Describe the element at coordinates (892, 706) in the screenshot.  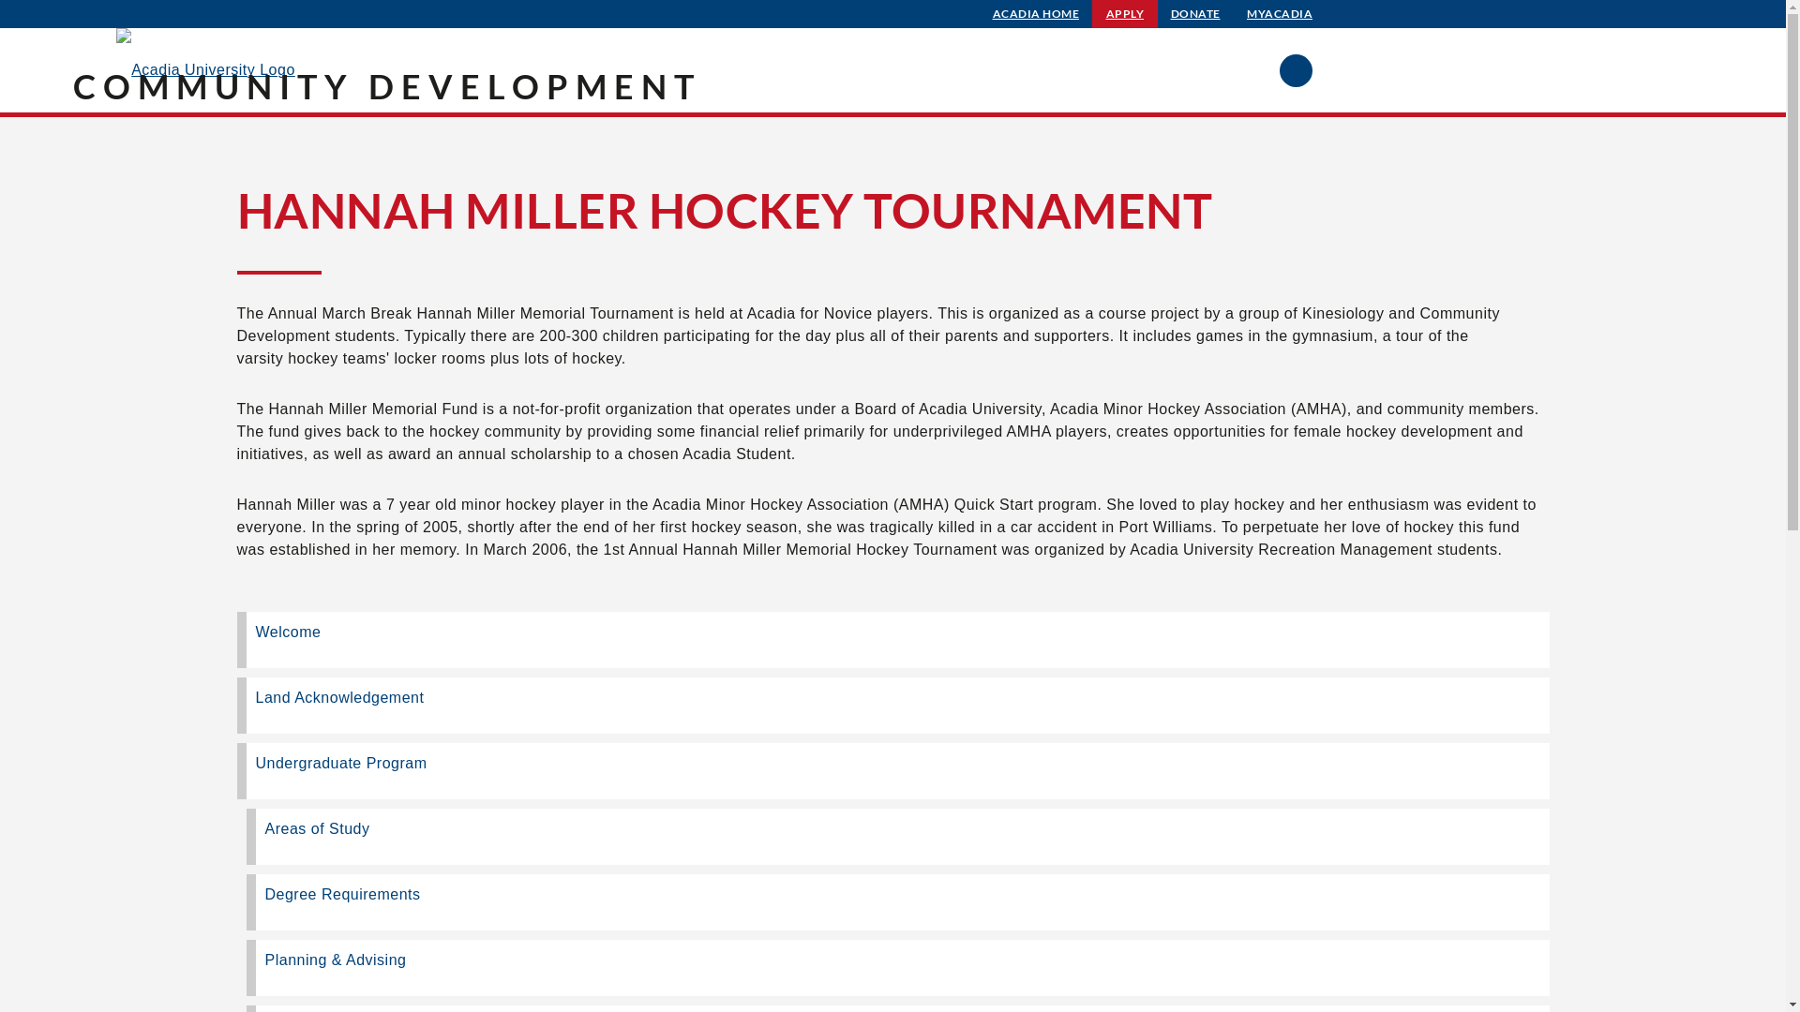
I see `Land Acknowledgement` at that location.